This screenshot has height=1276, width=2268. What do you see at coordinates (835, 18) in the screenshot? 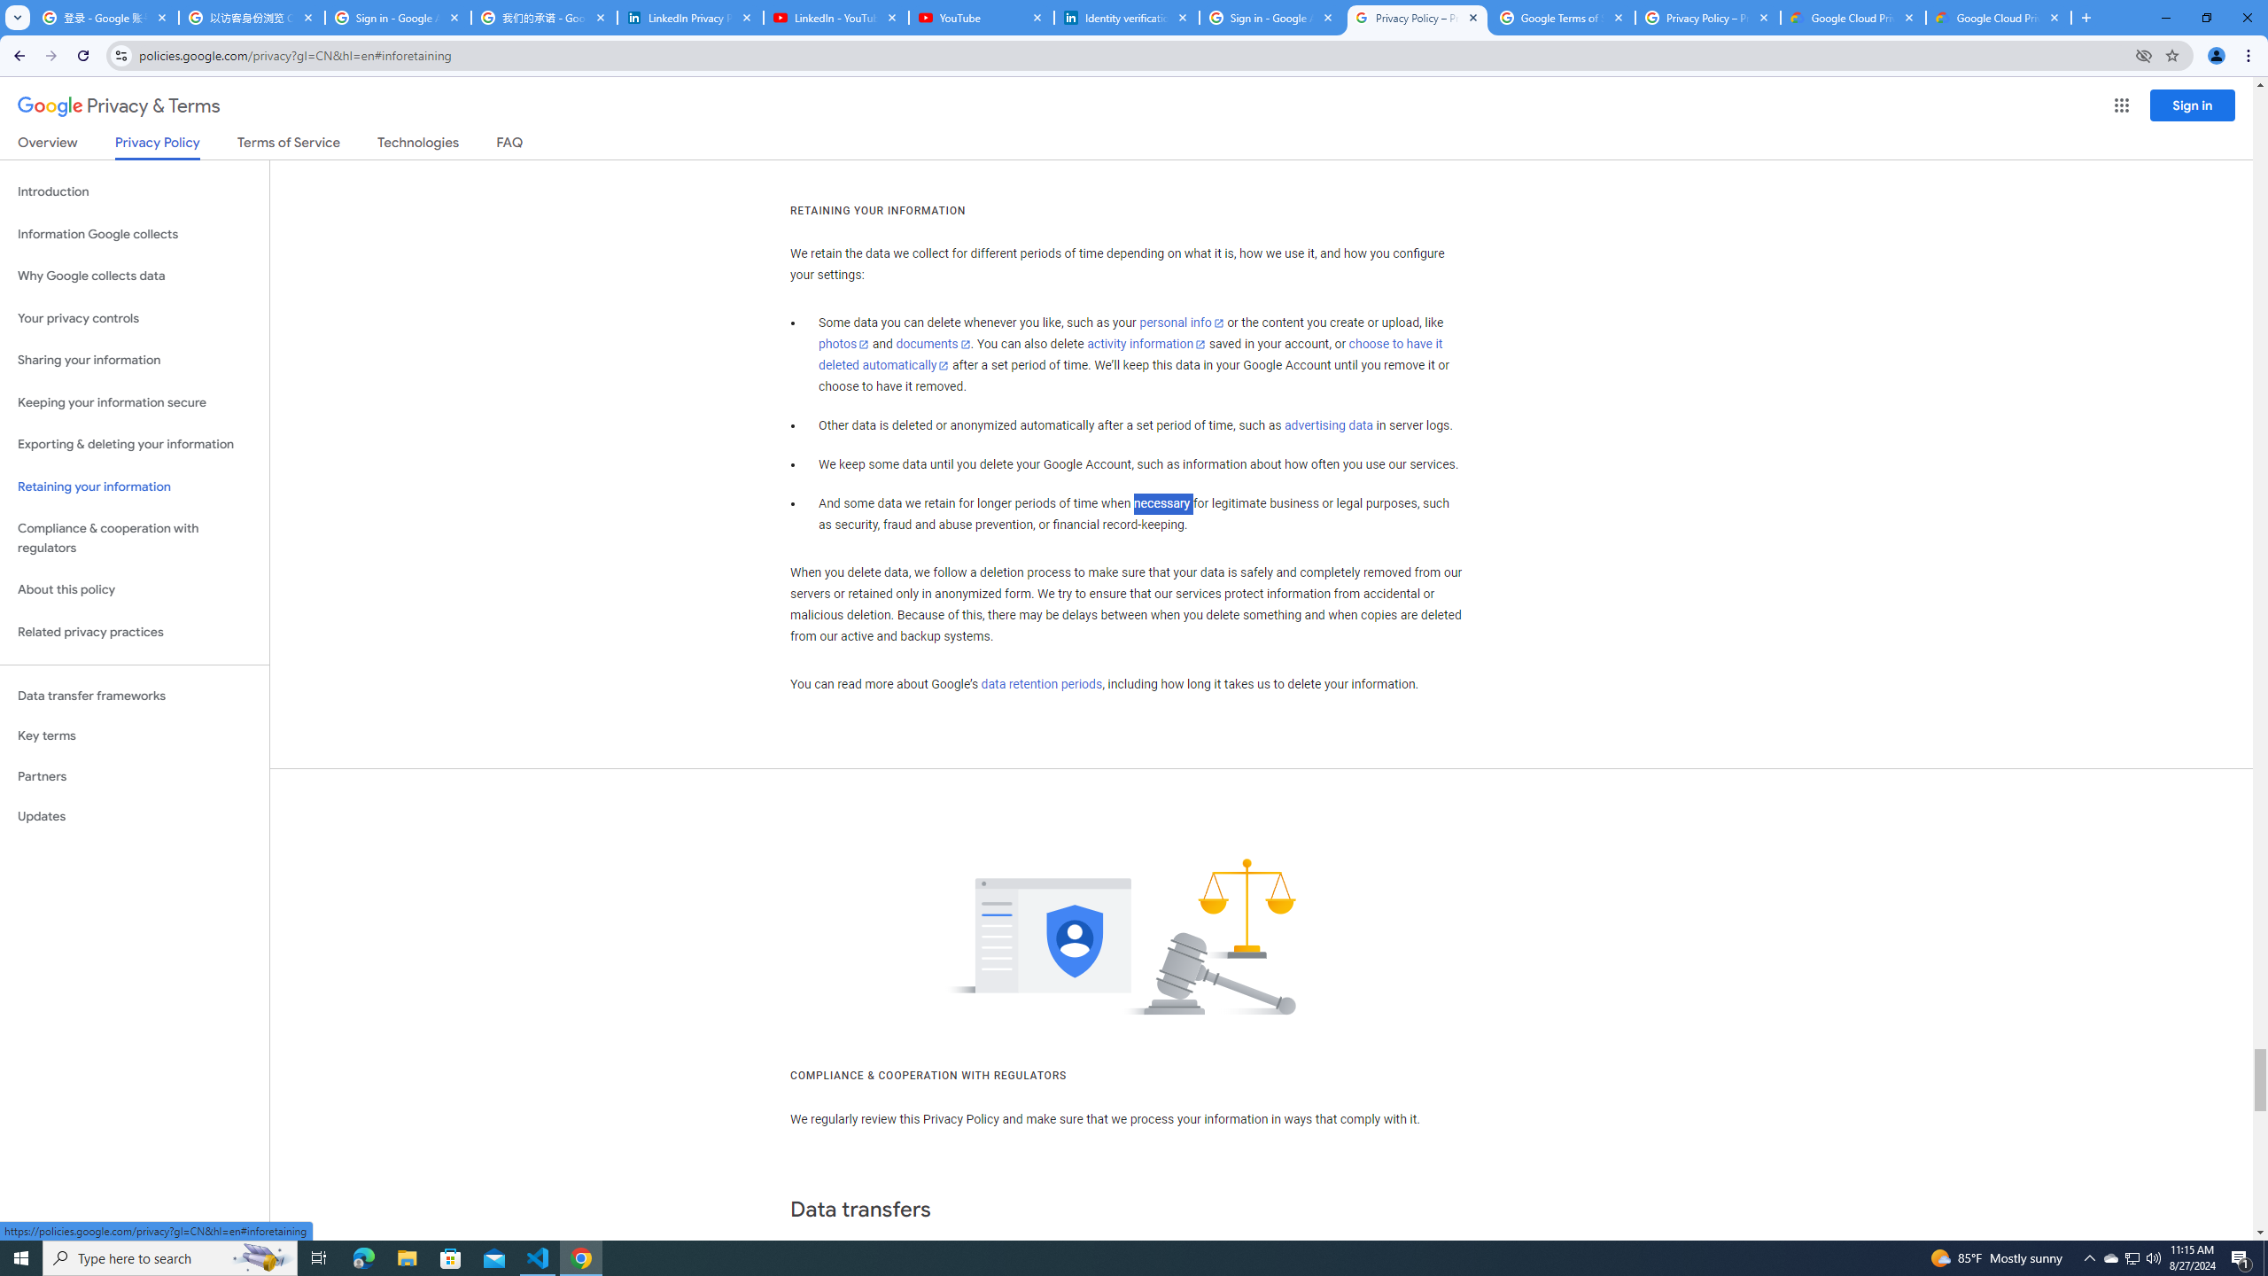
I see `LinkedIn - YouTube` at bounding box center [835, 18].